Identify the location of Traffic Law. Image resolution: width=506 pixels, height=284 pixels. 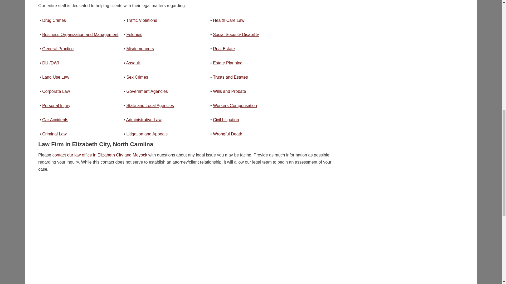
(141, 21).